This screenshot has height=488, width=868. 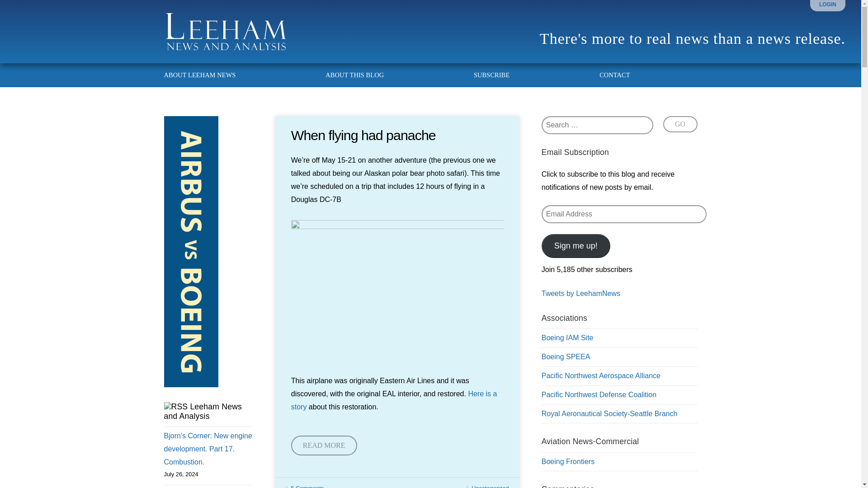 What do you see at coordinates (828, 5) in the screenshot?
I see `LOGIN` at bounding box center [828, 5].